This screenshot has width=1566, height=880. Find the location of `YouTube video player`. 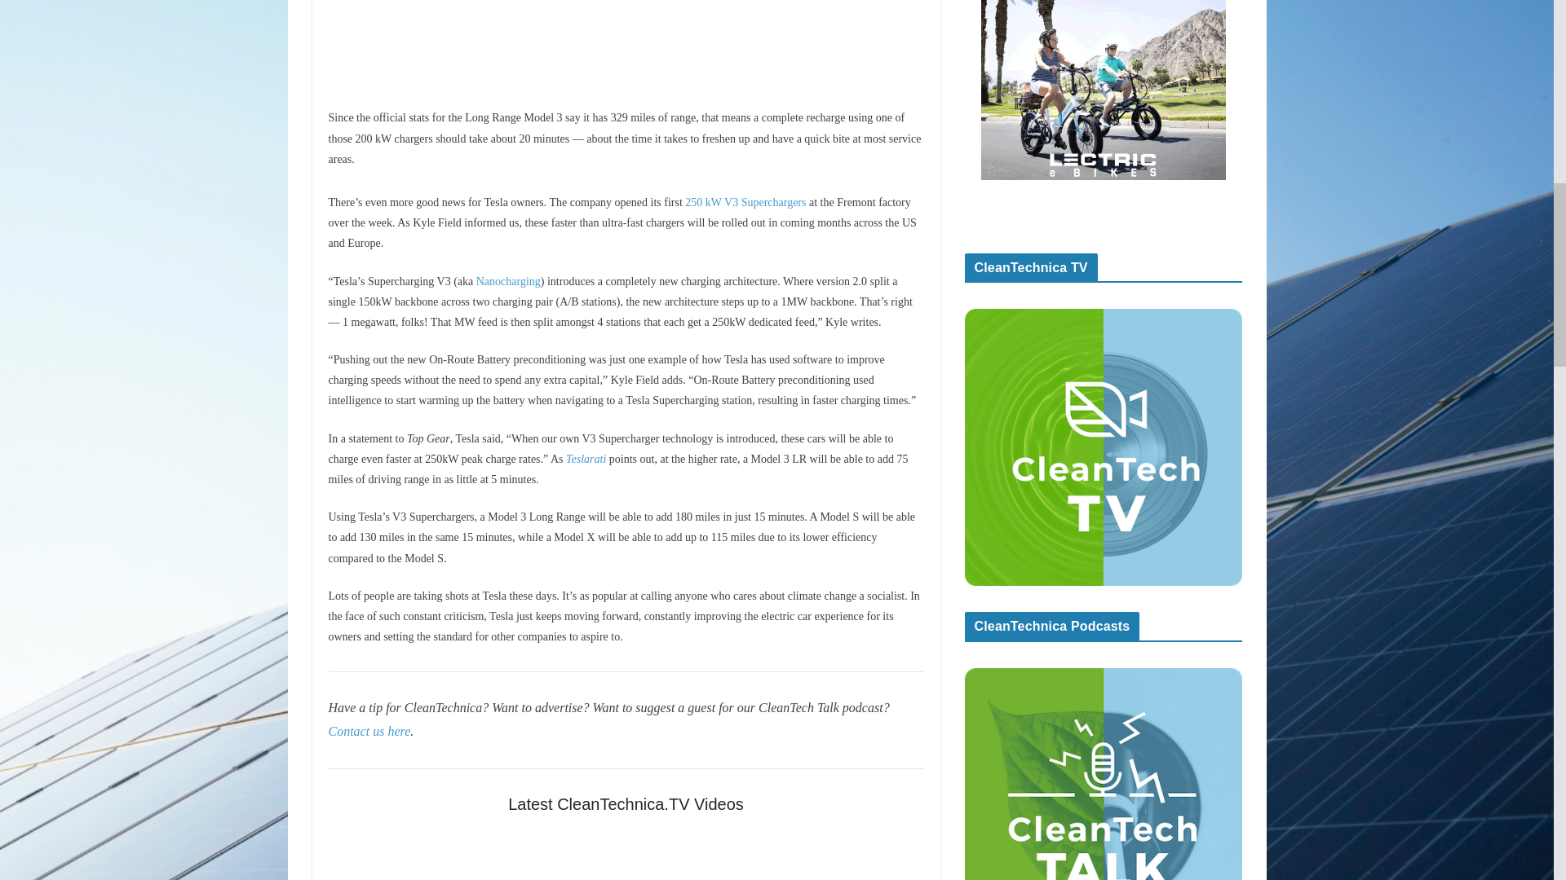

YouTube video player is located at coordinates (625, 856).